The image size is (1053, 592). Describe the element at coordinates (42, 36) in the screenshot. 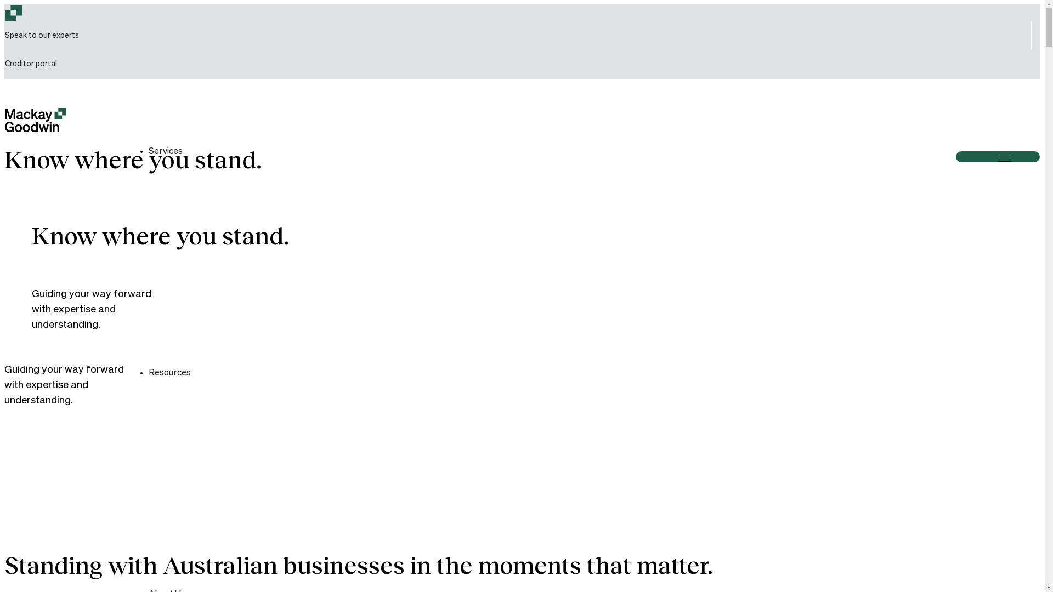

I see `Speak to our experts` at that location.